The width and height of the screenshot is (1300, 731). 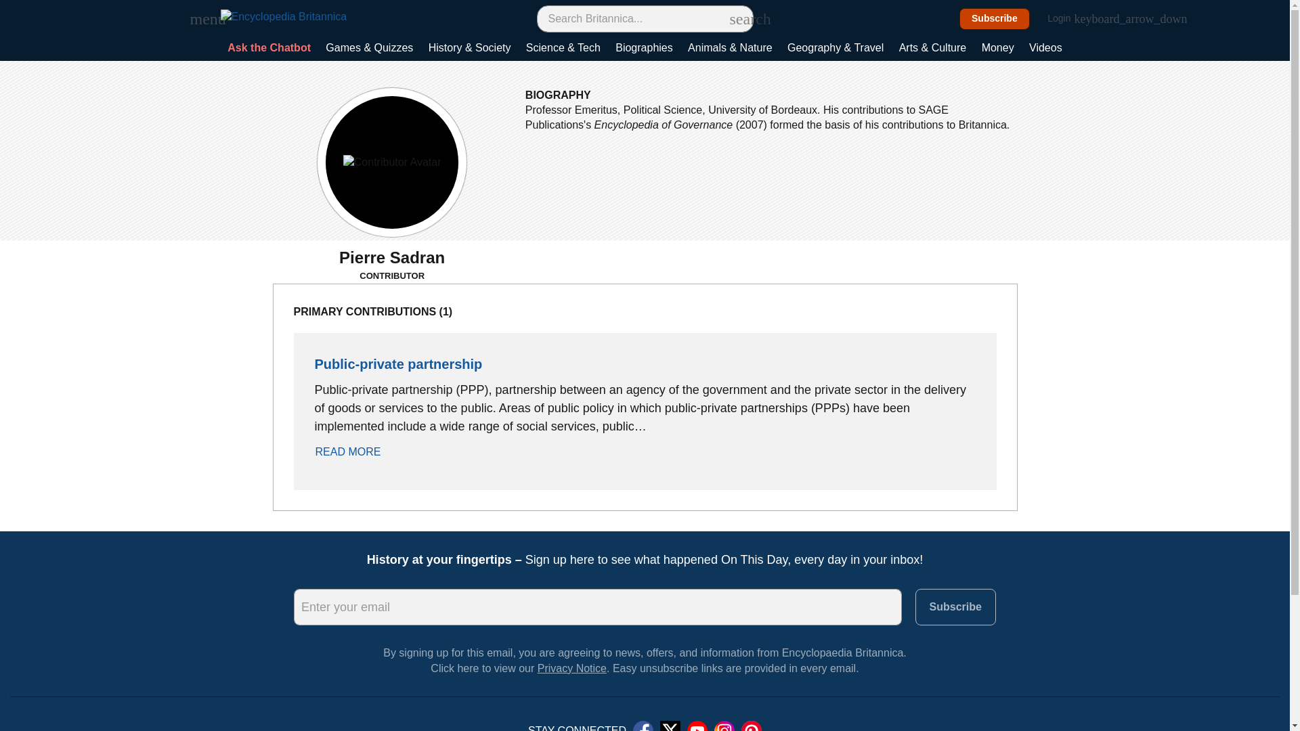 What do you see at coordinates (995, 19) in the screenshot?
I see `Subscribe` at bounding box center [995, 19].